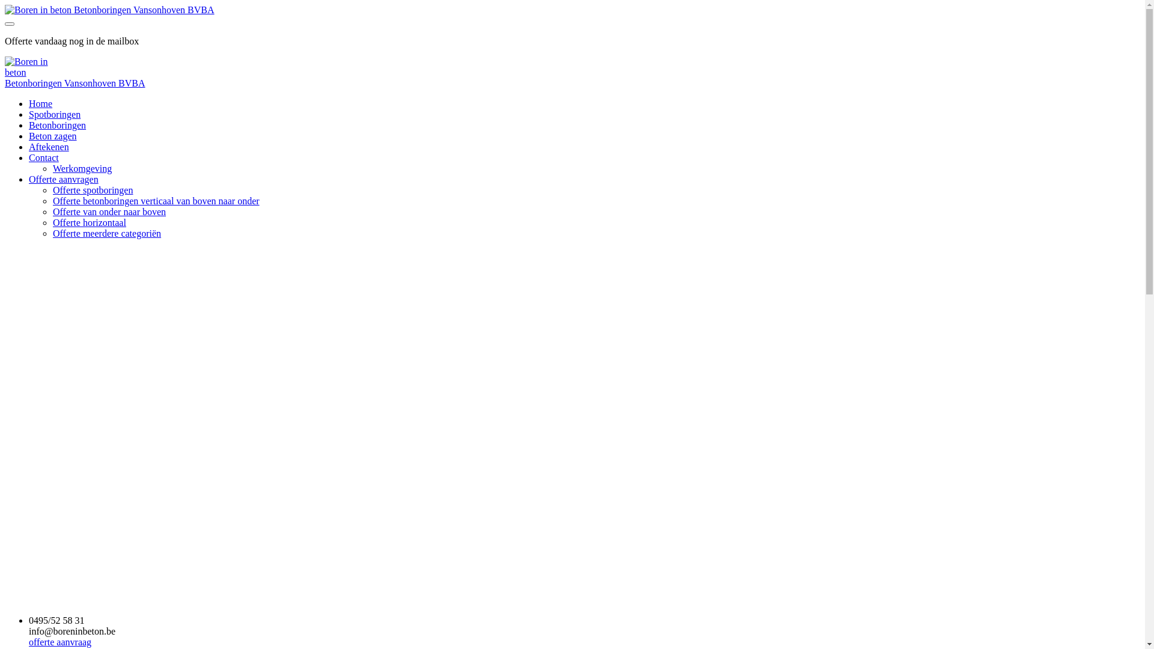 The image size is (1154, 649). Describe the element at coordinates (75, 83) in the screenshot. I see `Betonboringen Vansonhoven BVBA` at that location.